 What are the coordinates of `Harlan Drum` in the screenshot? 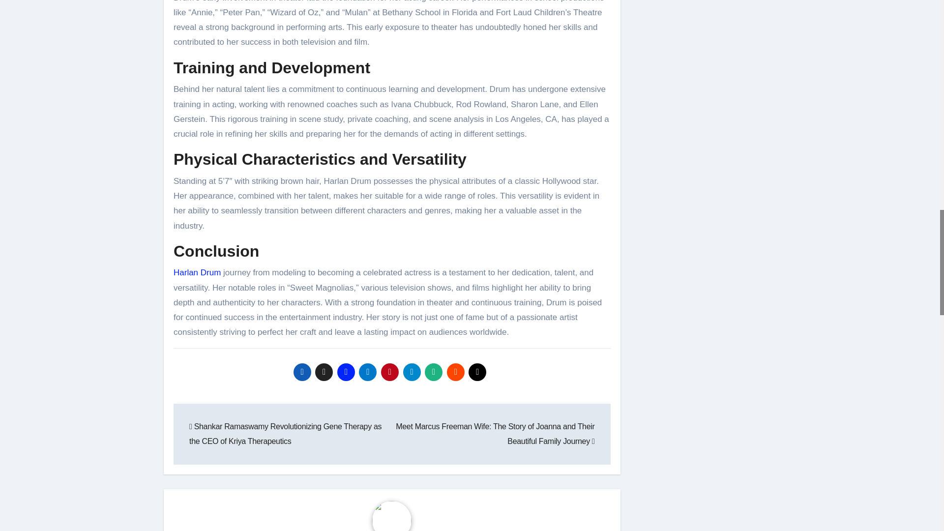 It's located at (197, 272).